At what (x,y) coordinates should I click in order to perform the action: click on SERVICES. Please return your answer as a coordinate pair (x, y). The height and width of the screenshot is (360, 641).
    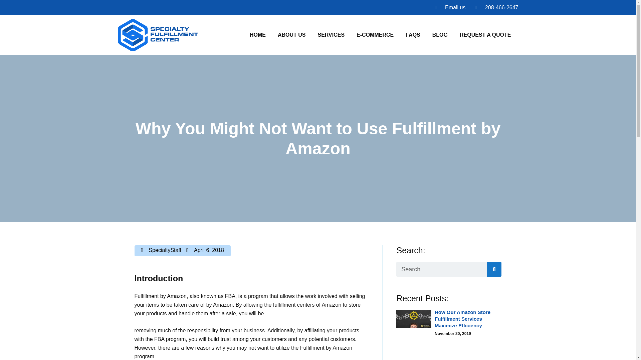
    Looking at the image, I should click on (331, 35).